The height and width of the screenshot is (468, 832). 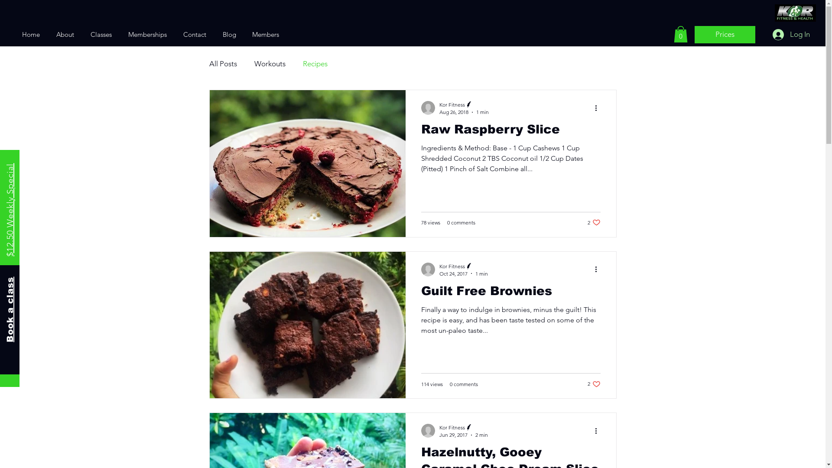 What do you see at coordinates (594, 384) in the screenshot?
I see `2 likes. Post not marked as liked
2` at bounding box center [594, 384].